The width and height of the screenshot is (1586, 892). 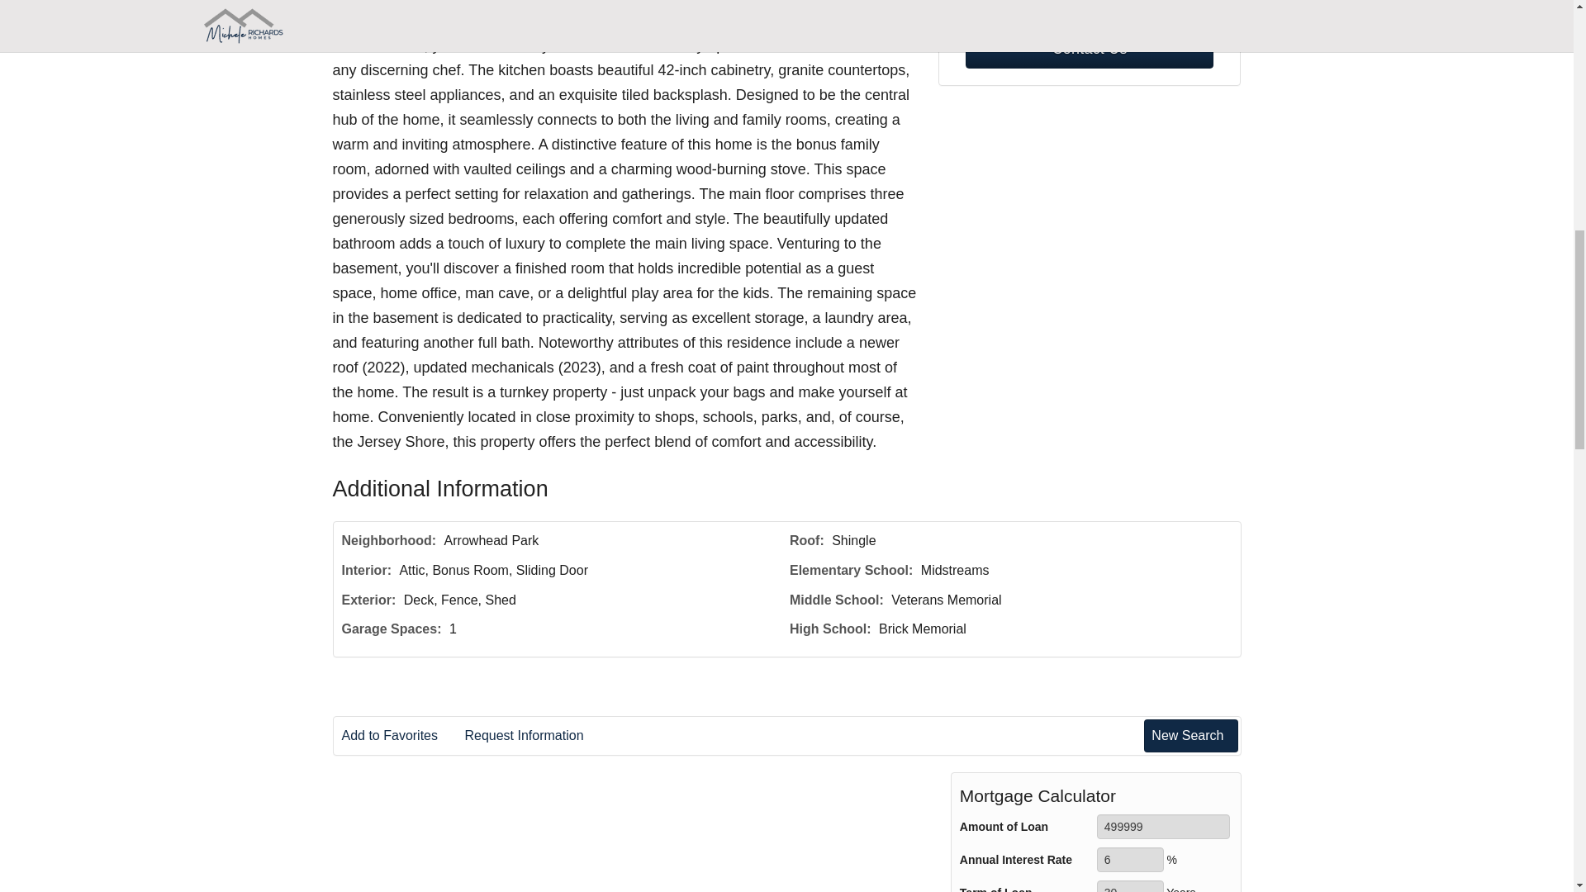 What do you see at coordinates (1130, 885) in the screenshot?
I see `30` at bounding box center [1130, 885].